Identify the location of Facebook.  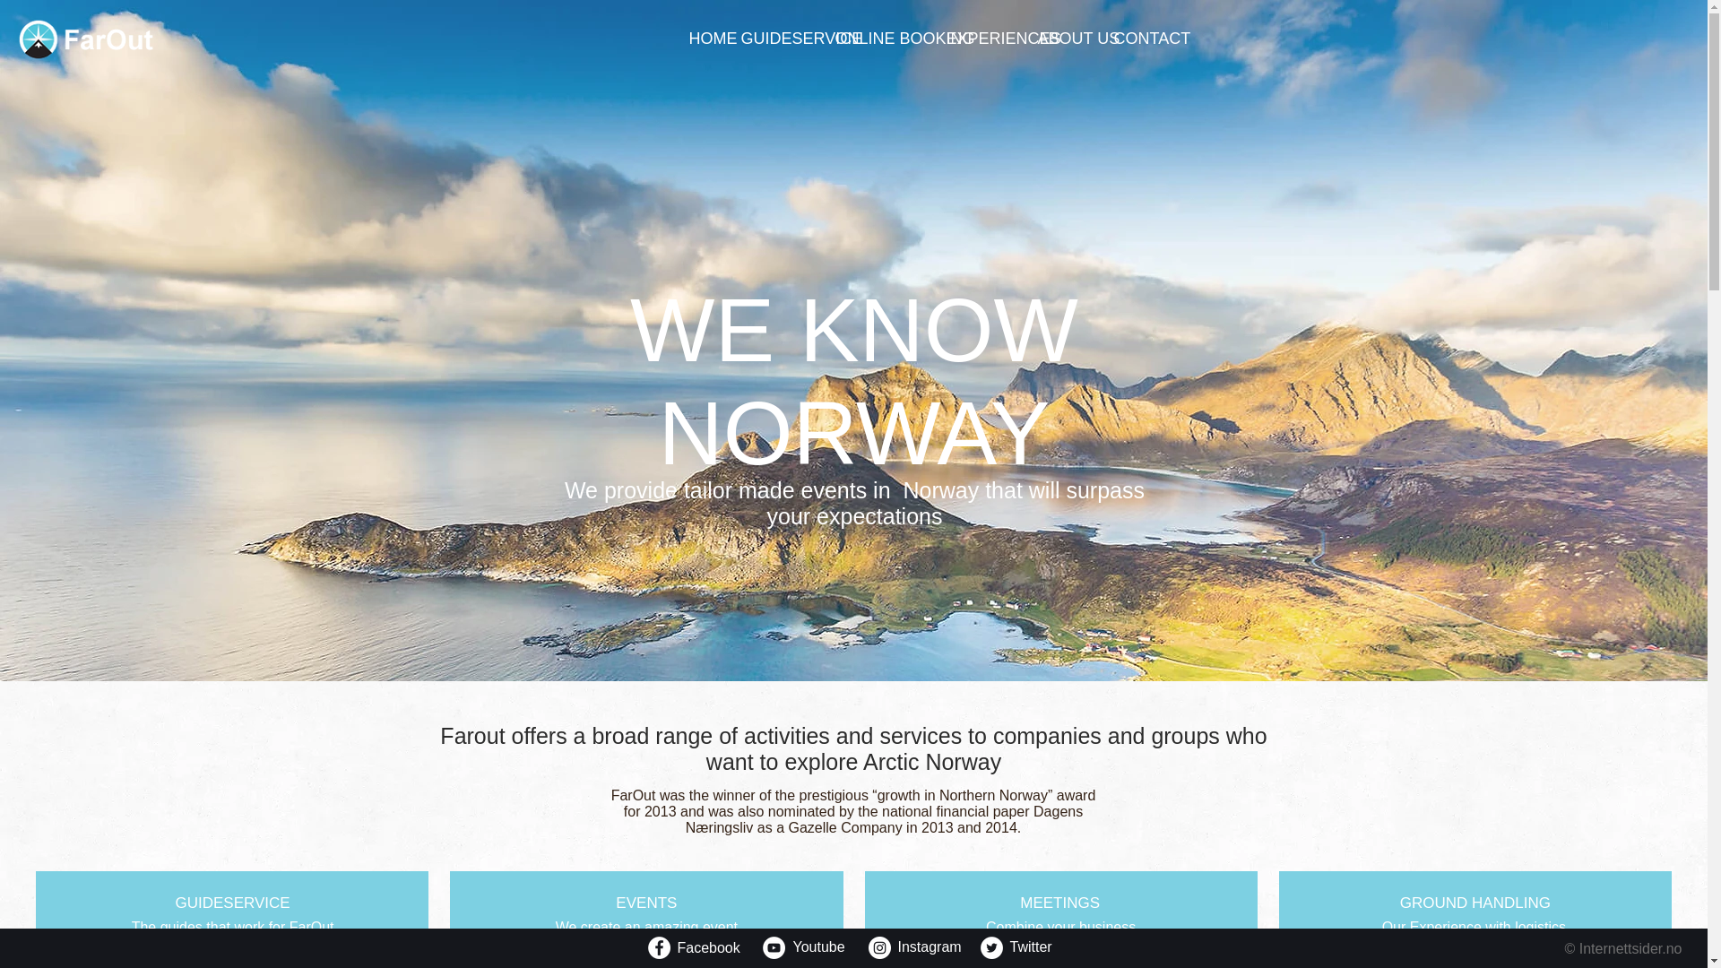
(715, 948).